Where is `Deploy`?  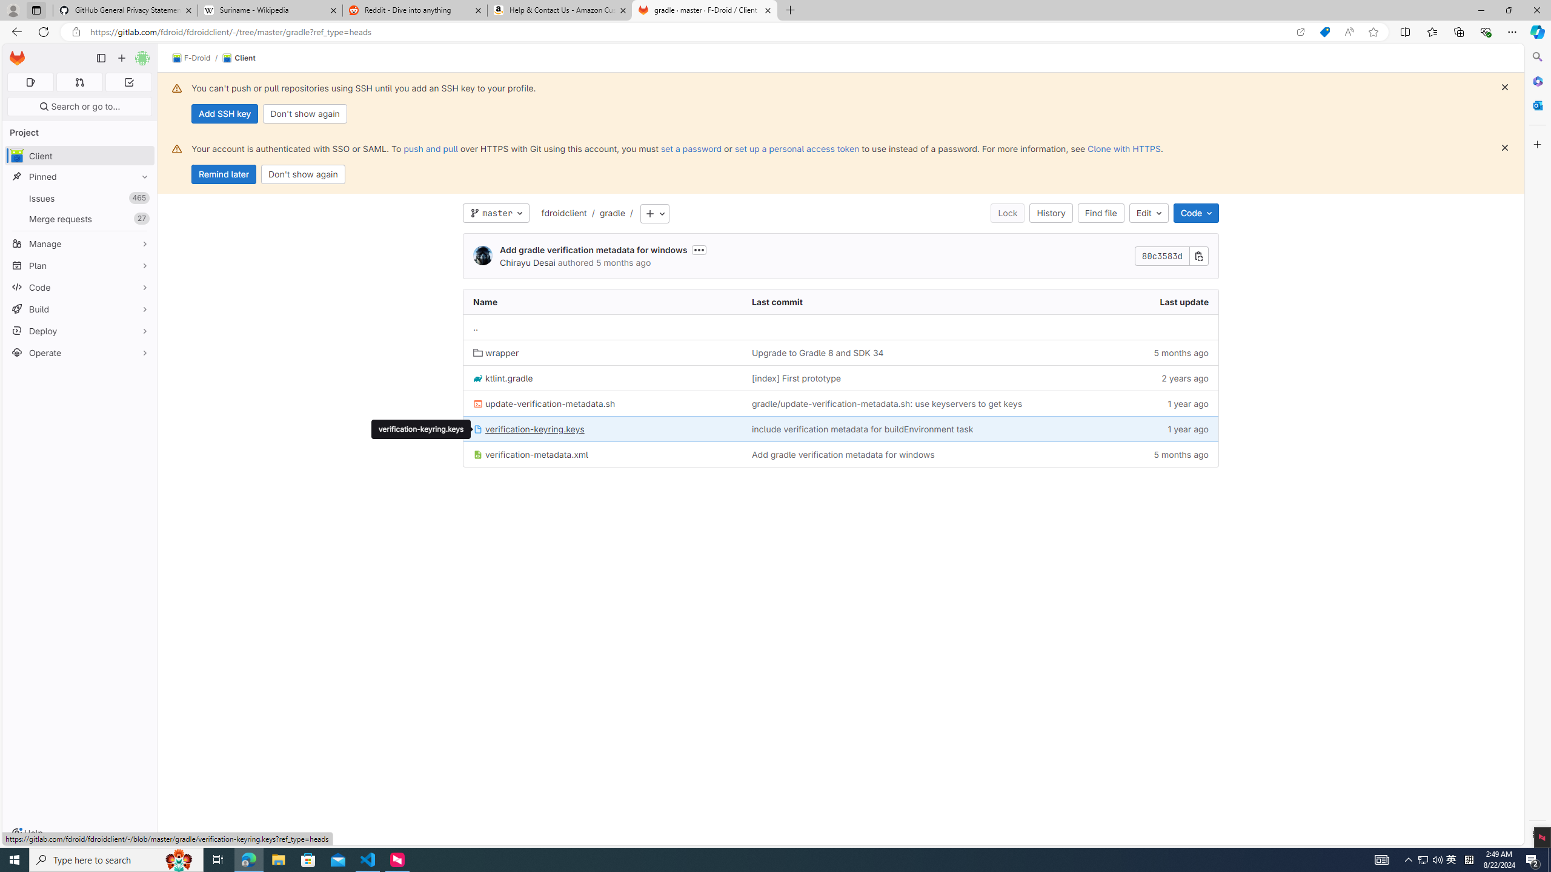 Deploy is located at coordinates (80, 331).